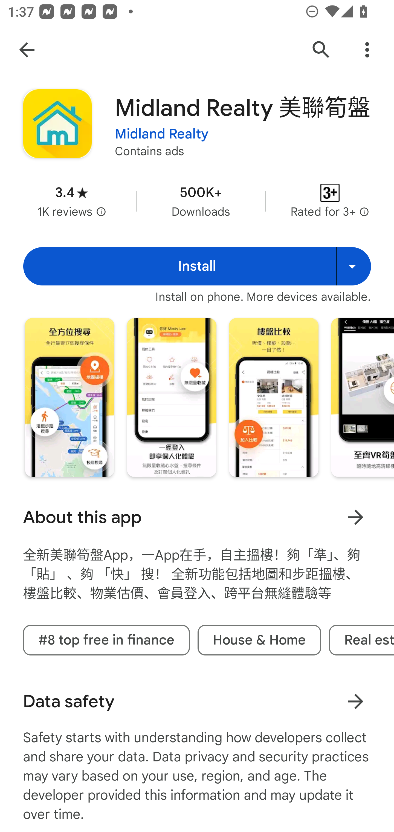  I want to click on #8 top free in finance tag, so click(106, 640).